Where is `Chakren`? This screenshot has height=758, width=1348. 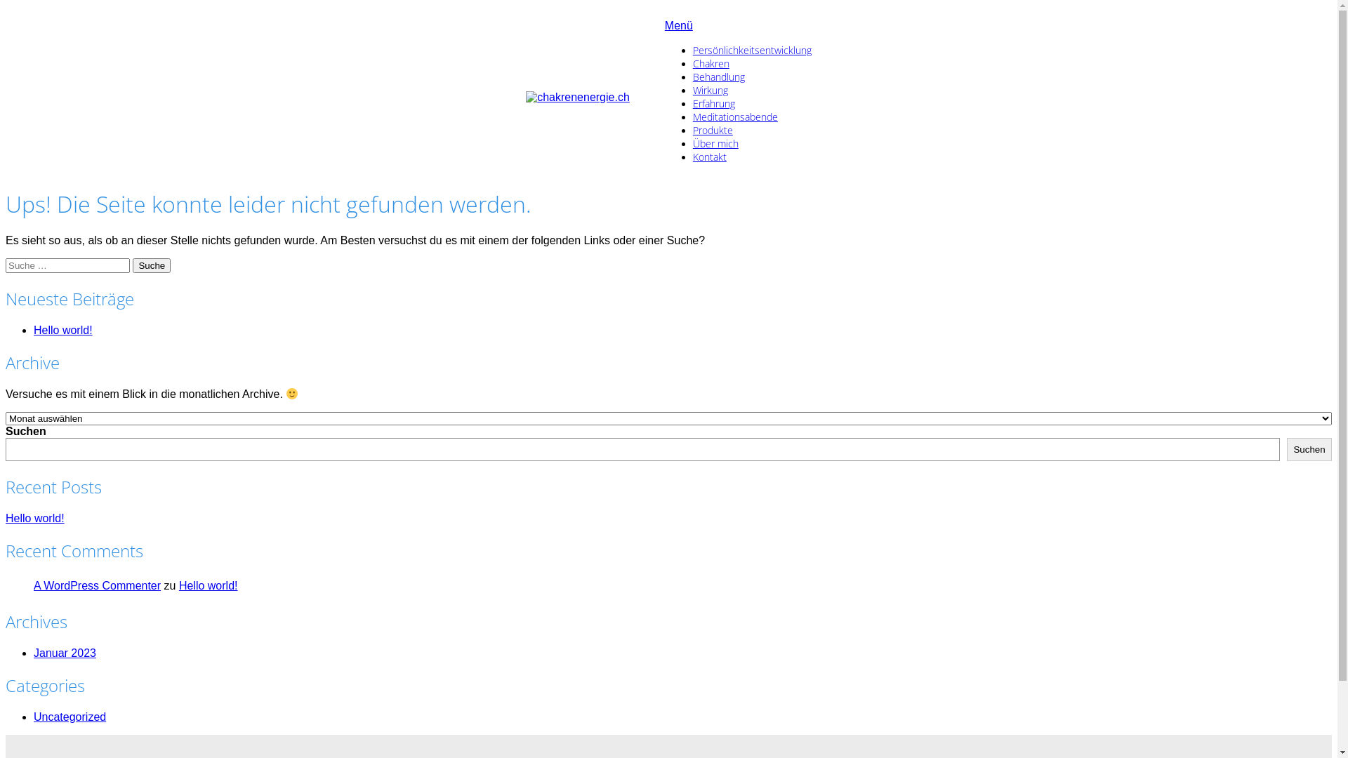 Chakren is located at coordinates (711, 63).